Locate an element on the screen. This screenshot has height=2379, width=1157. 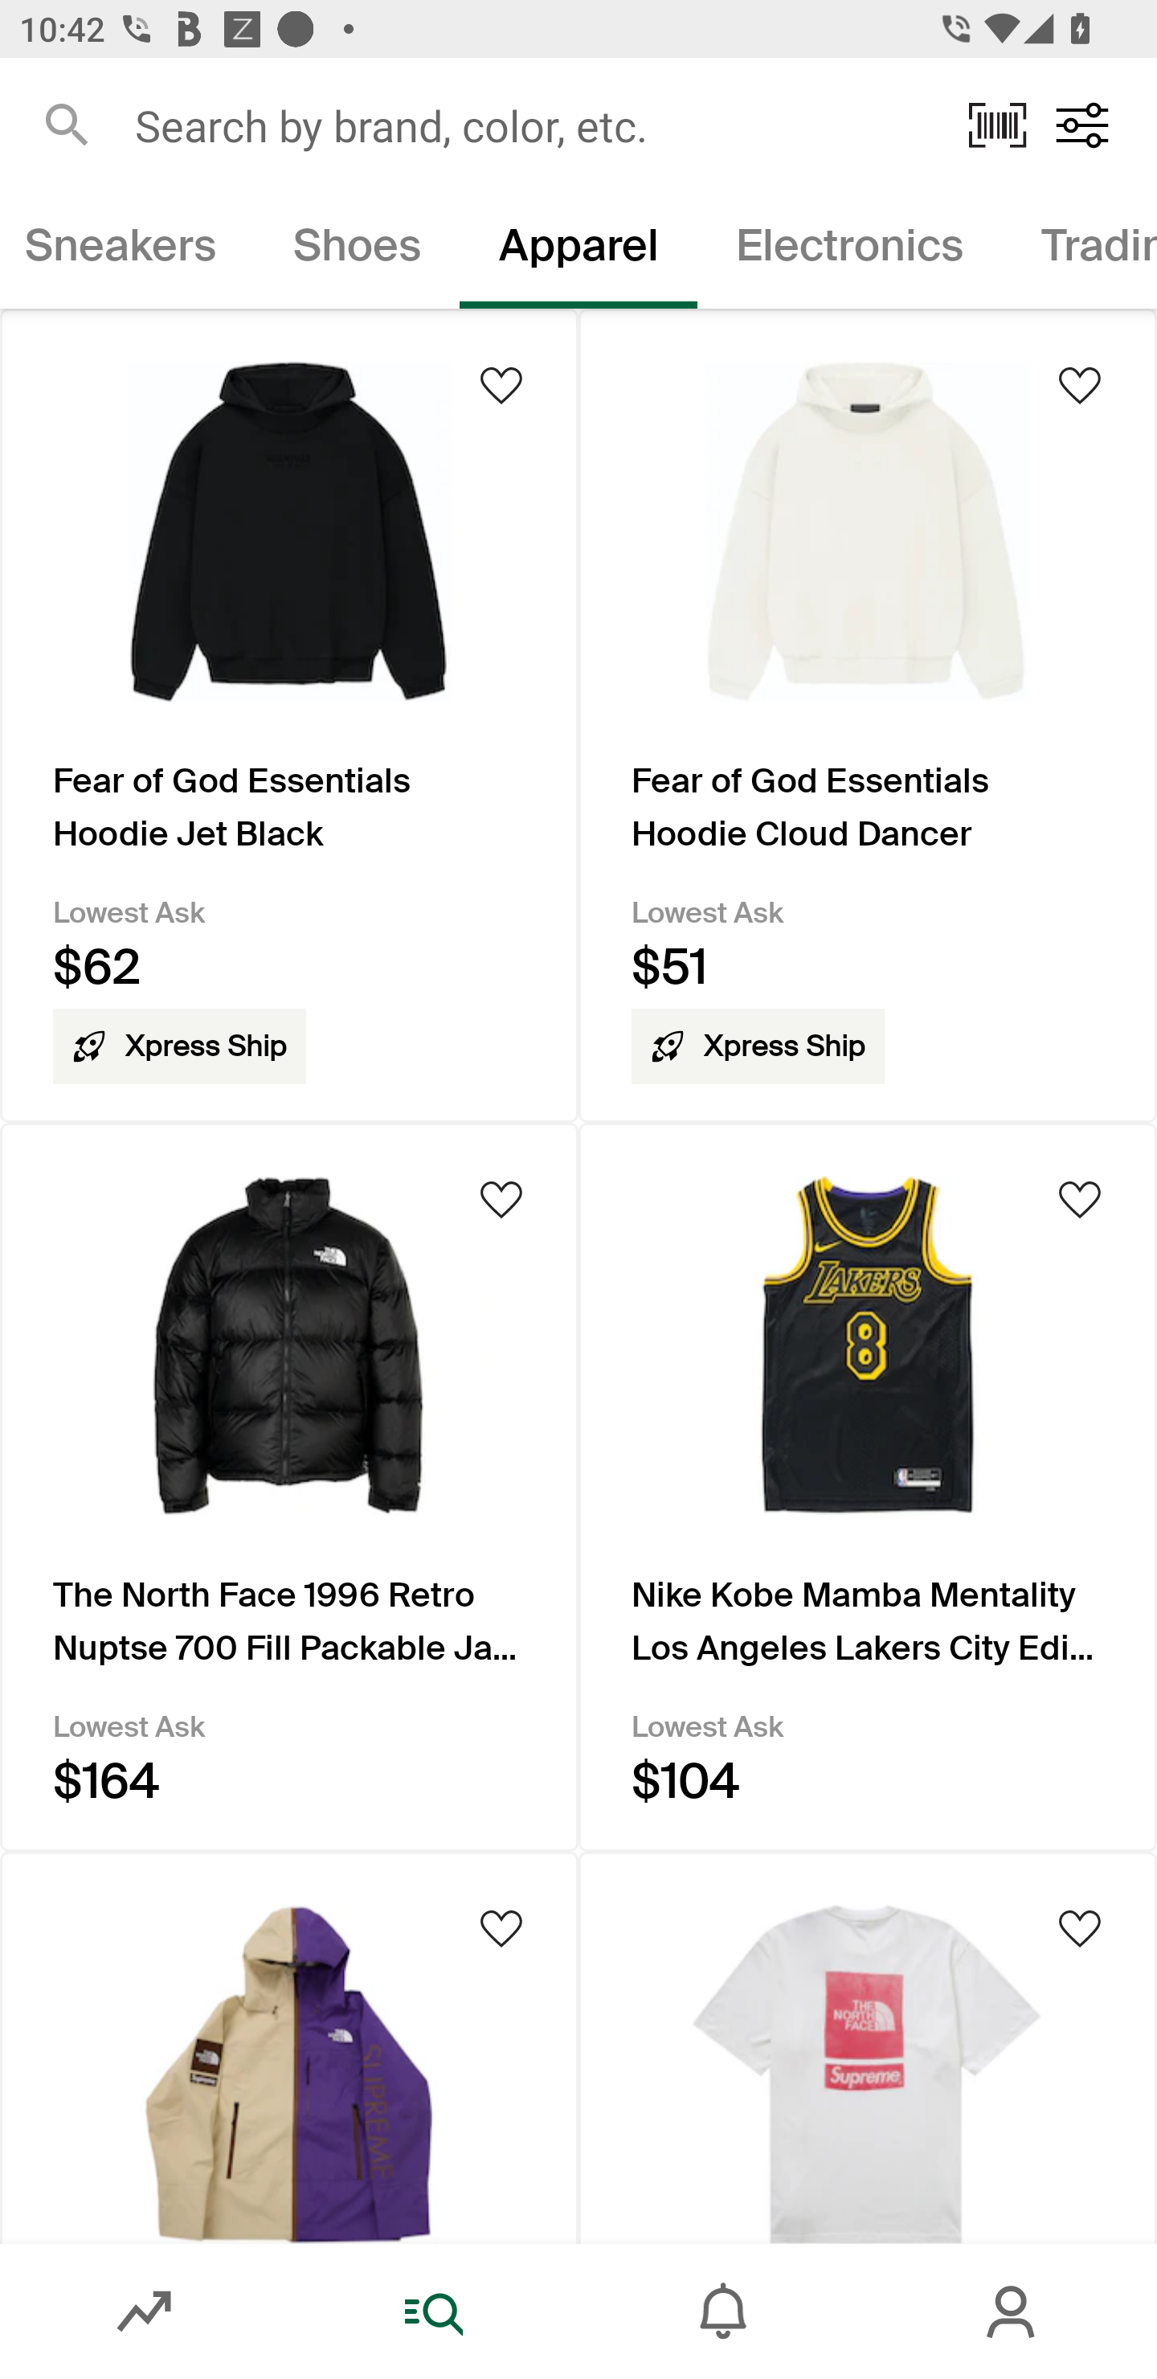
Shoes is located at coordinates (356, 251).